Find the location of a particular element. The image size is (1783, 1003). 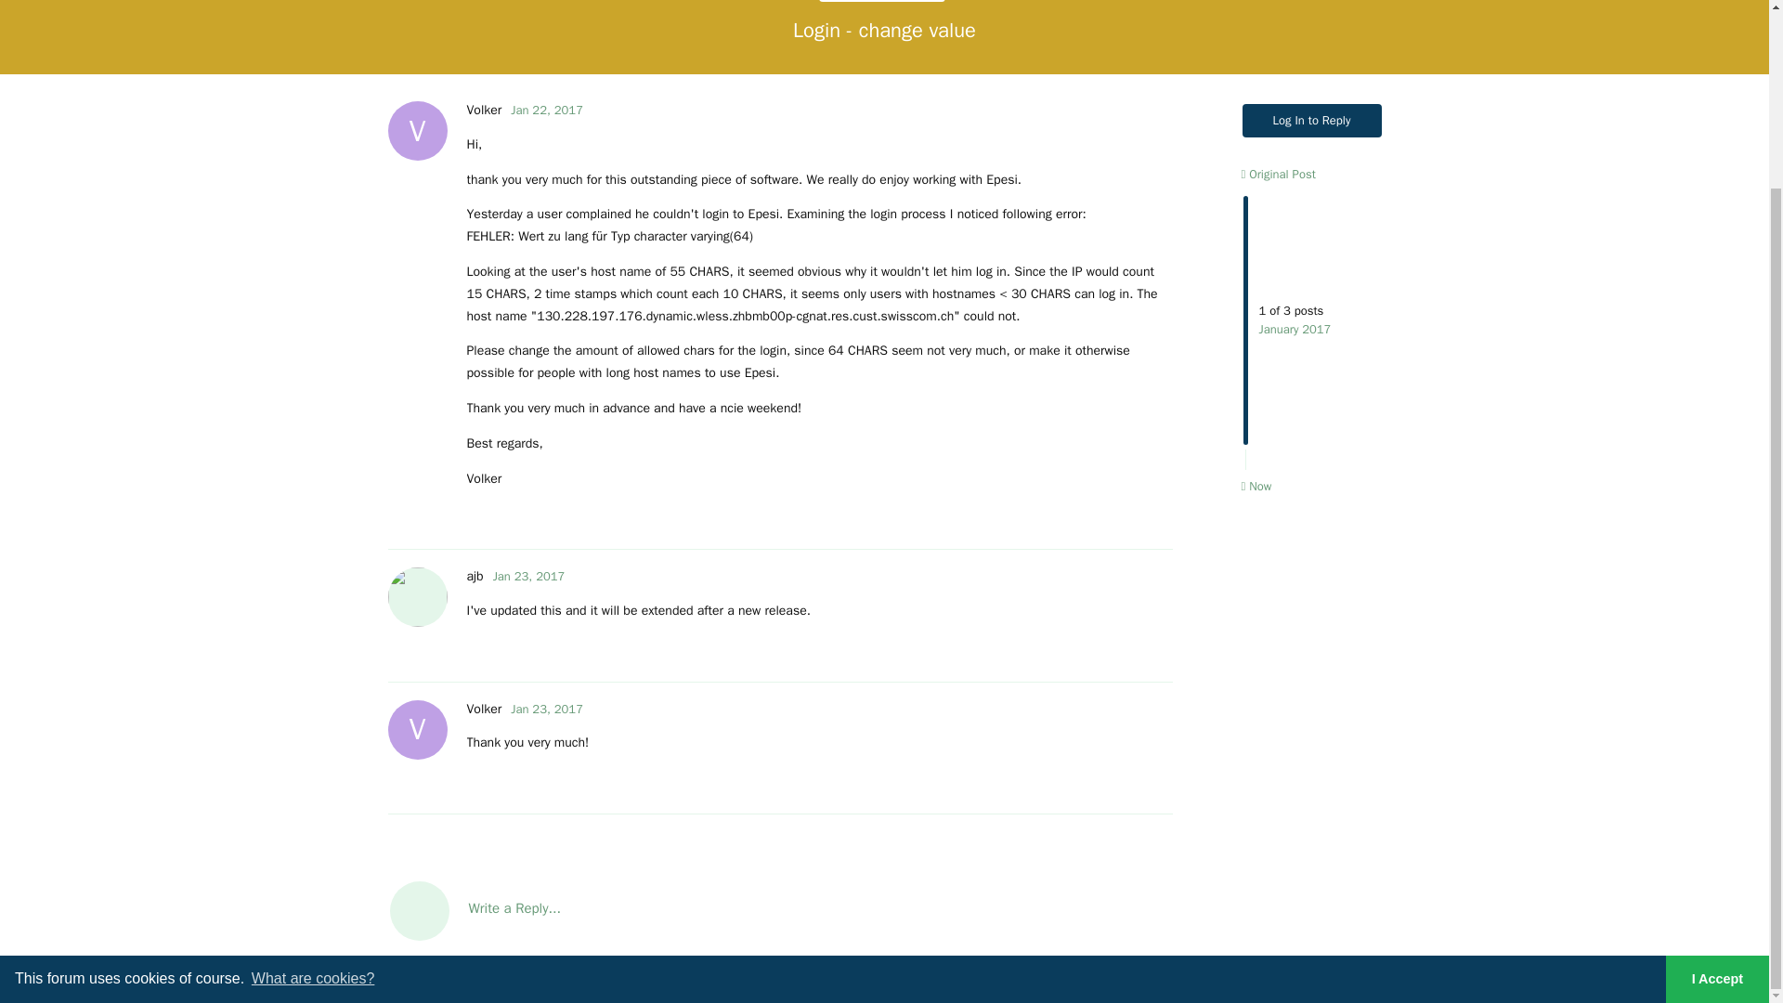

ajb is located at coordinates (1278, 174).